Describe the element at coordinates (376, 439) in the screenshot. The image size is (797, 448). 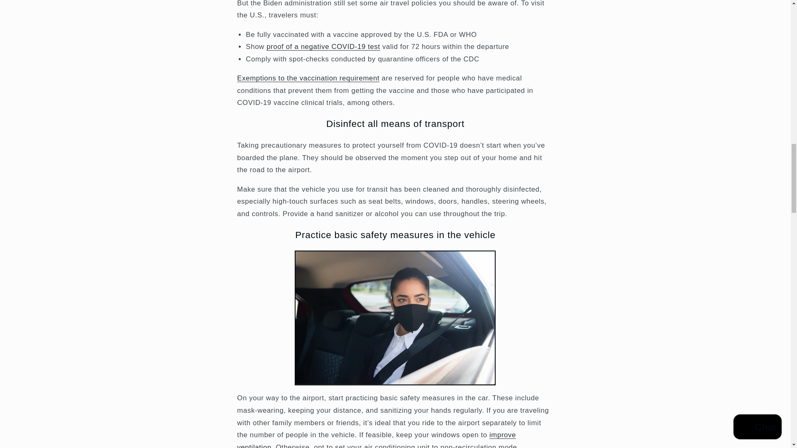
I see `improve ventilation` at that location.